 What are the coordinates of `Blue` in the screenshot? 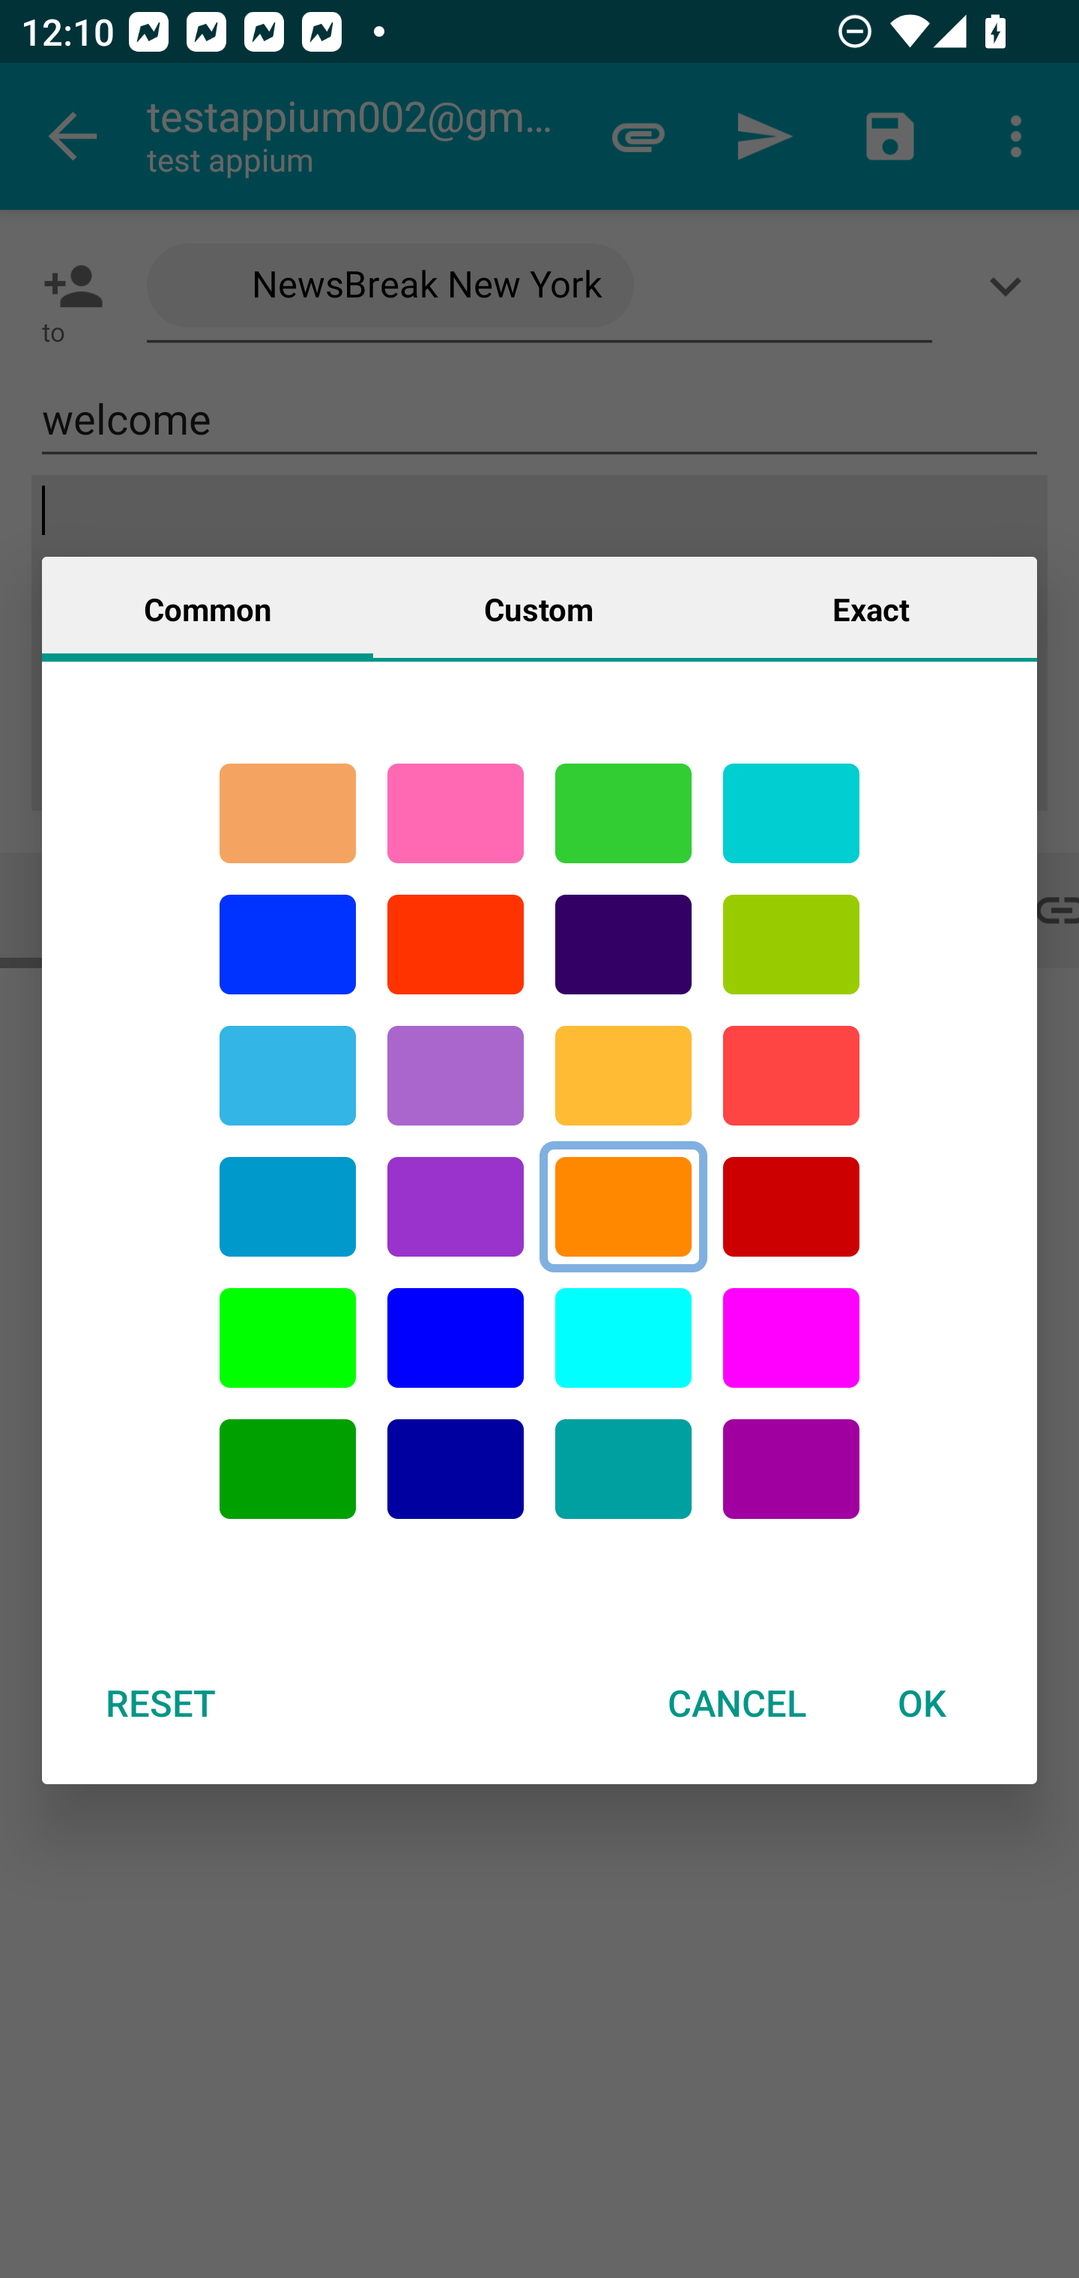 It's located at (456, 1338).